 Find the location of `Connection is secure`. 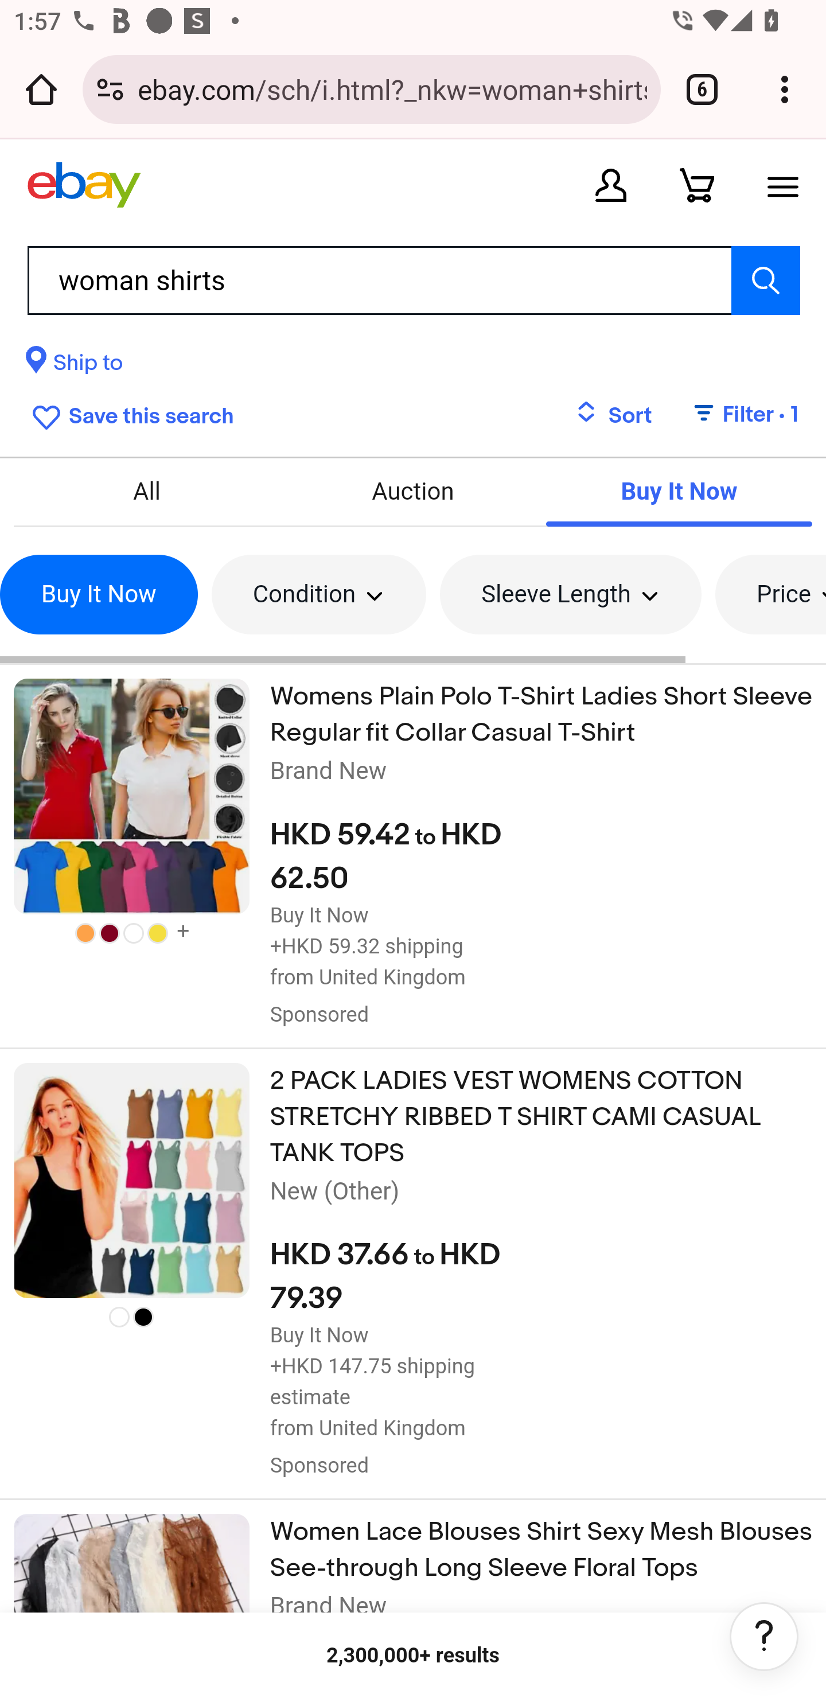

Connection is secure is located at coordinates (110, 89).